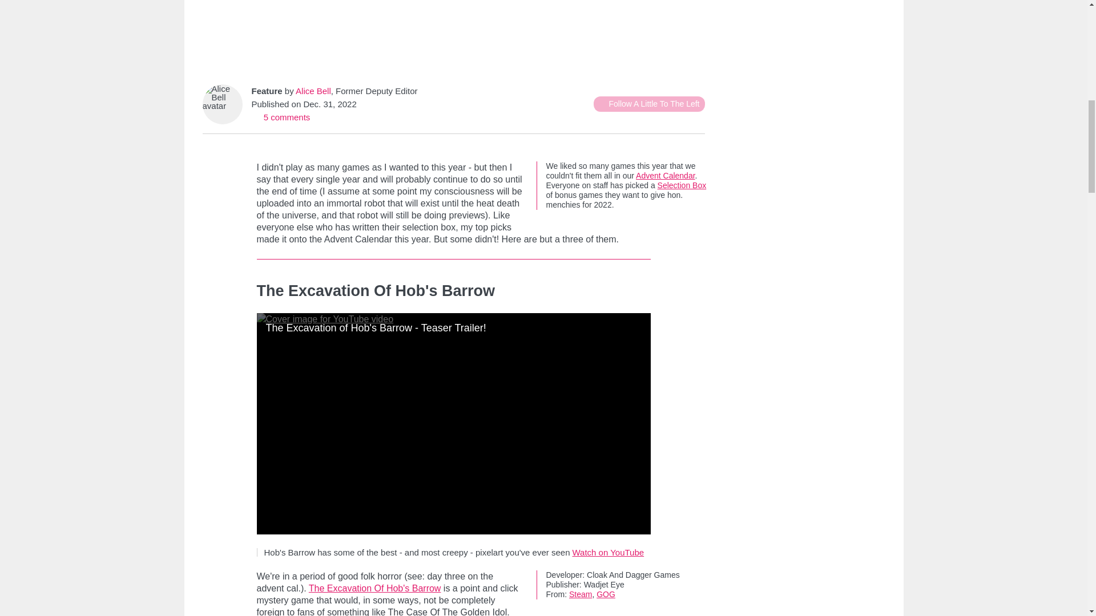  I want to click on GOG, so click(605, 594).